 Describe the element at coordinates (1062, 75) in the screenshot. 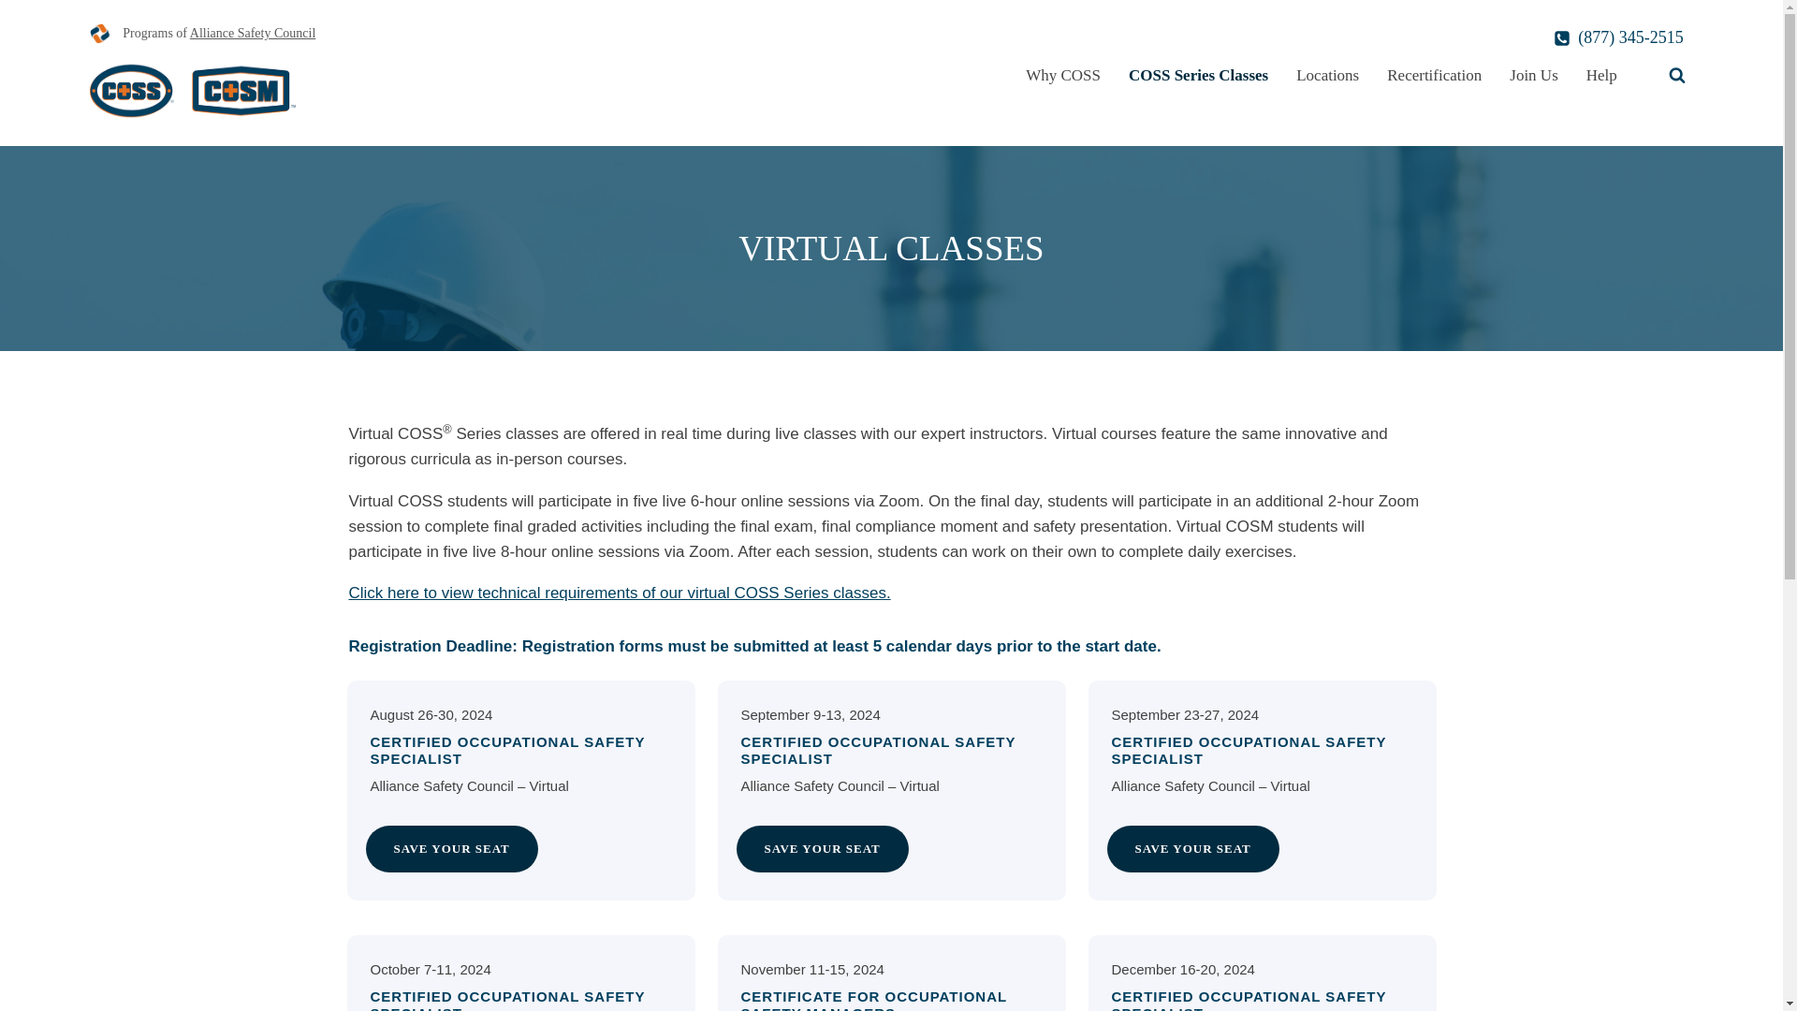

I see `Why COSS` at that location.